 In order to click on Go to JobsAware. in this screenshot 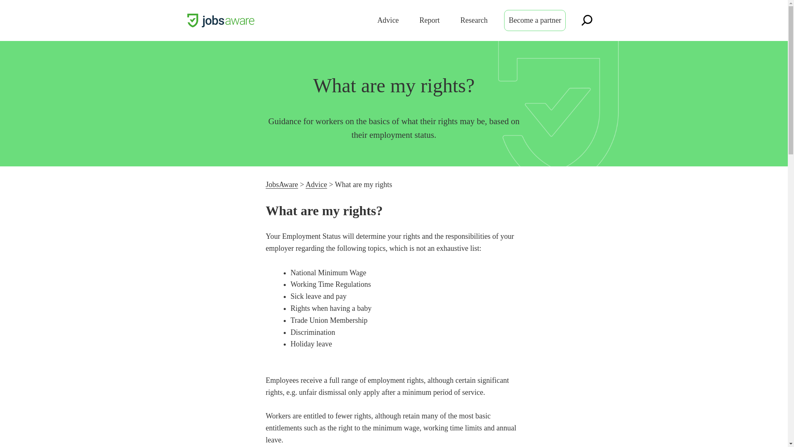, I will do `click(281, 185)`.